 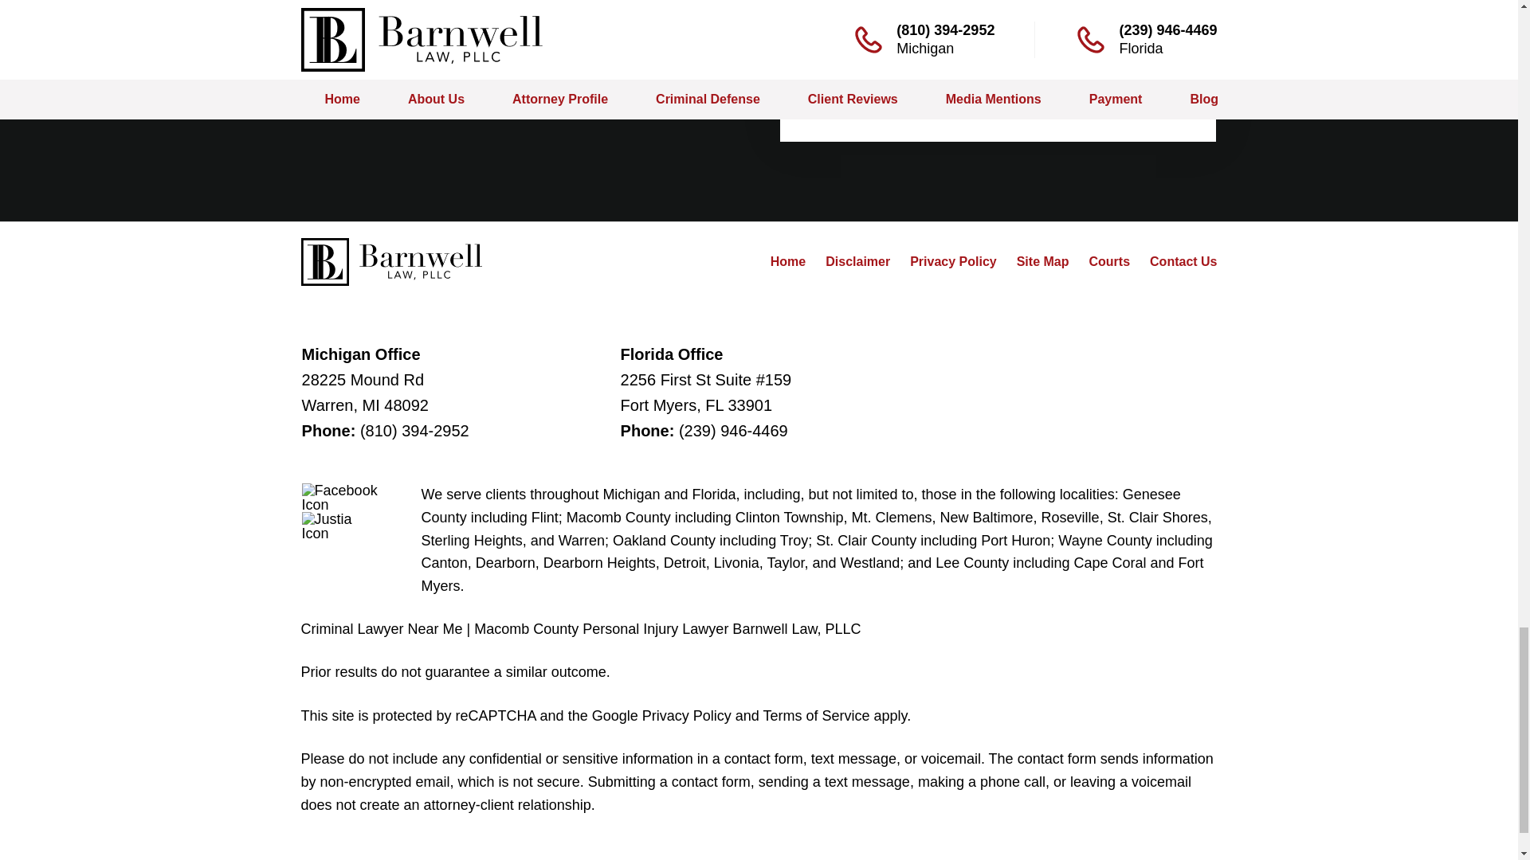 I want to click on Contact Us, so click(x=1183, y=261).